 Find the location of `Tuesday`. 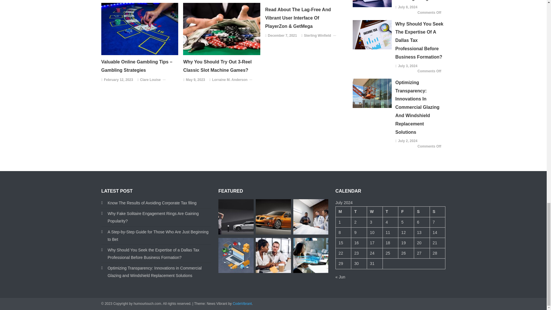

Tuesday is located at coordinates (359, 212).